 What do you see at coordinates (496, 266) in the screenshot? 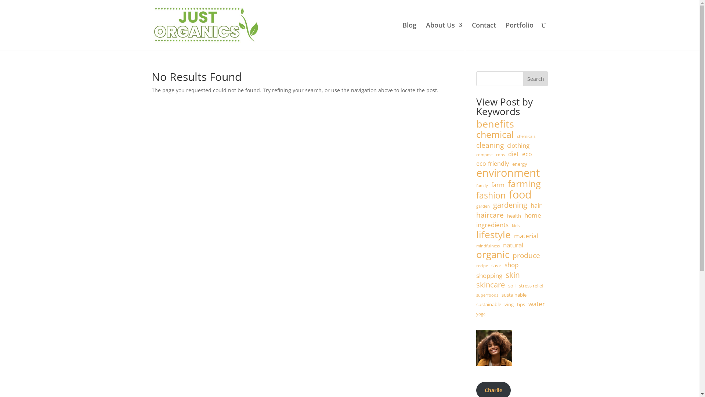
I see `save` at bounding box center [496, 266].